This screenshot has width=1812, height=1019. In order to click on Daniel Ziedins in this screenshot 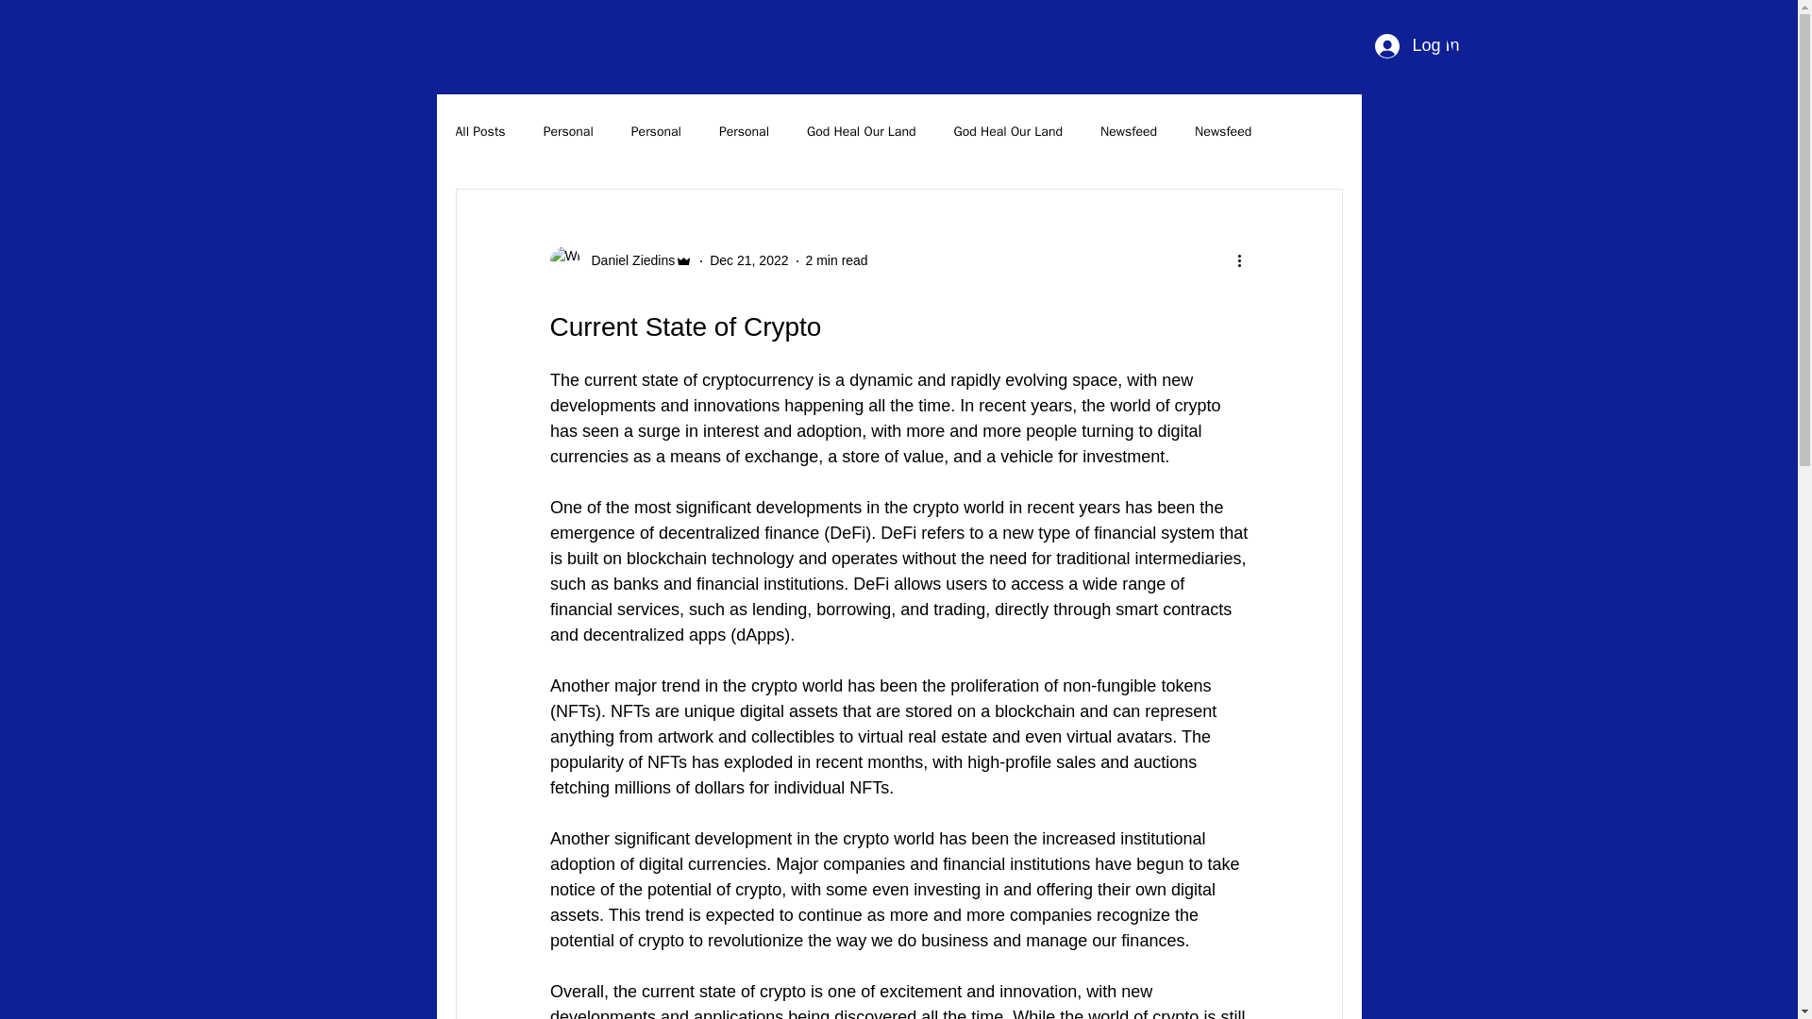, I will do `click(620, 260)`.